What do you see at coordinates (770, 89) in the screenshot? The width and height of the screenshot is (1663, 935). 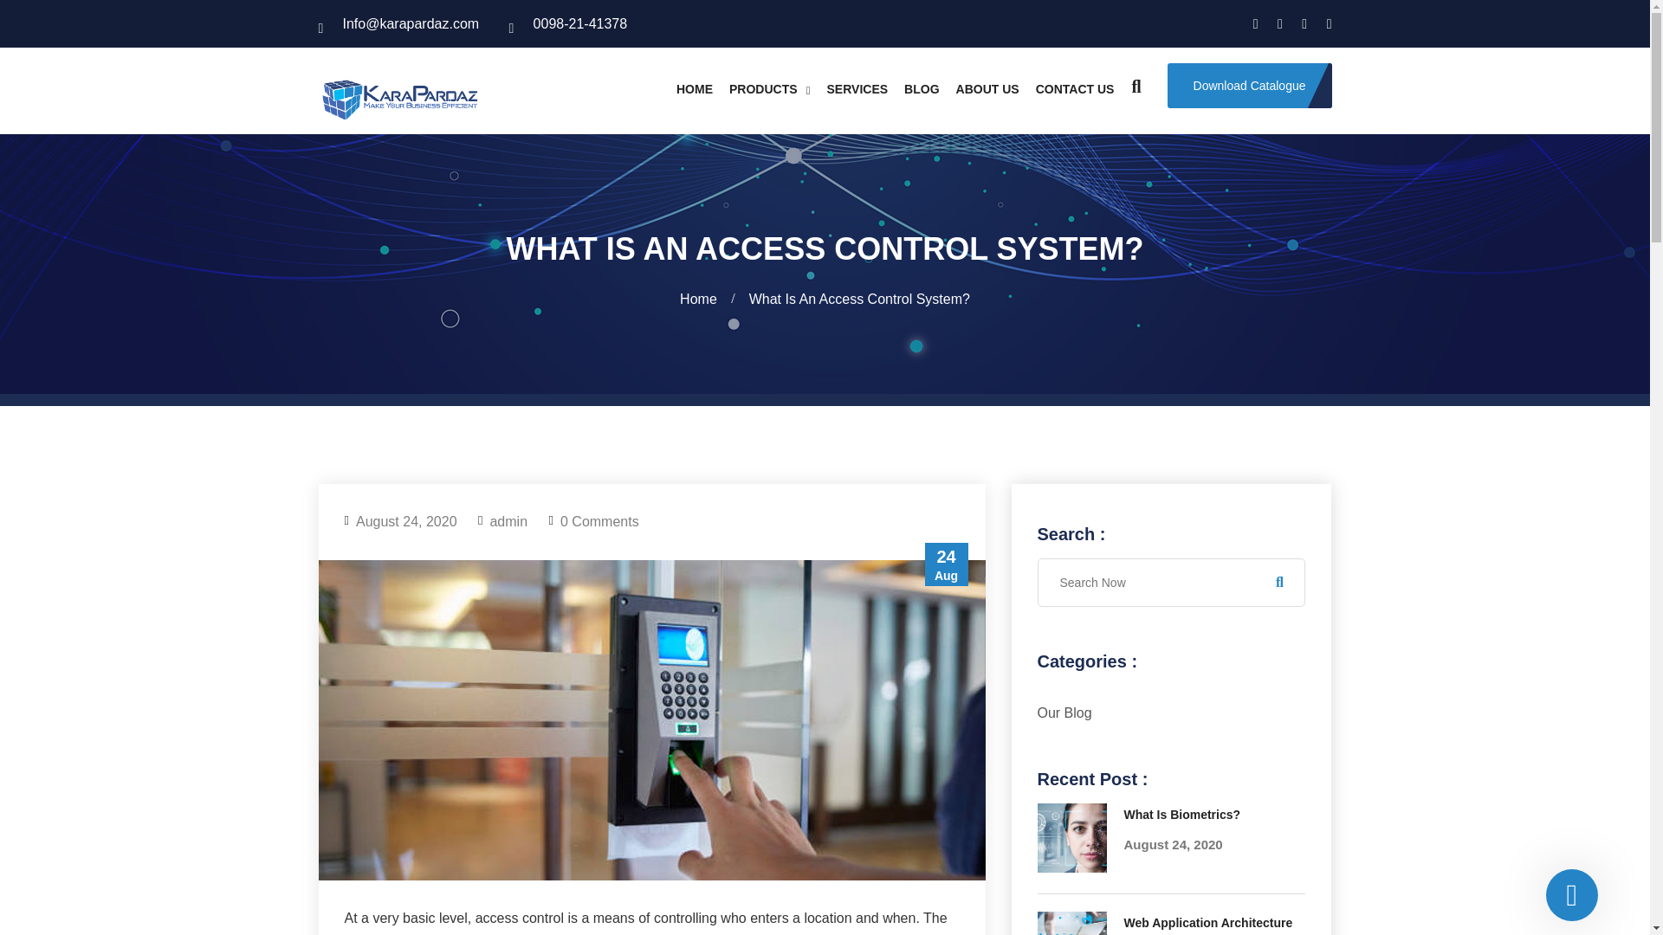 I see `PRODUCTS` at bounding box center [770, 89].